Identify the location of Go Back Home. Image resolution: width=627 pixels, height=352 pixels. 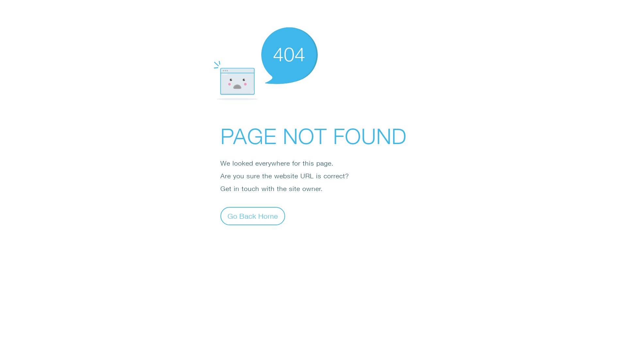
(253, 216).